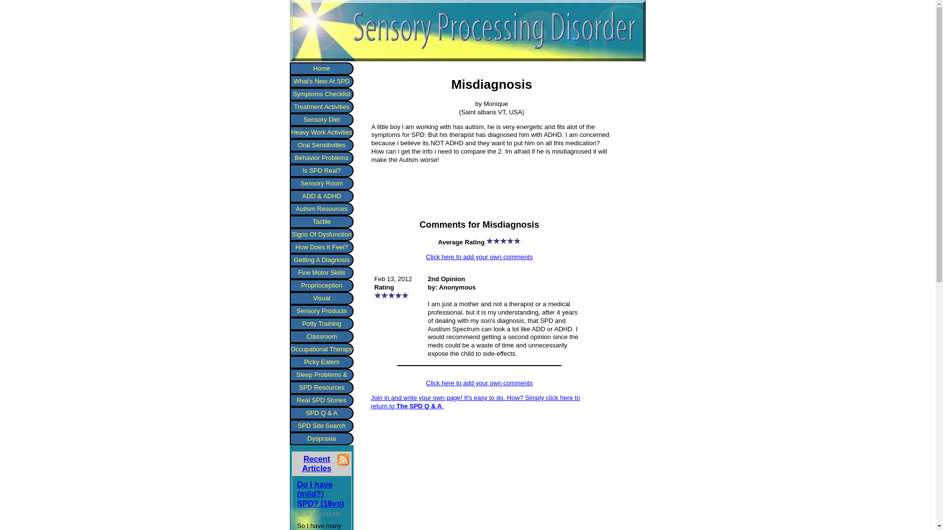 This screenshot has height=530, width=943. I want to click on Symptoms Checklist, so click(321, 94).